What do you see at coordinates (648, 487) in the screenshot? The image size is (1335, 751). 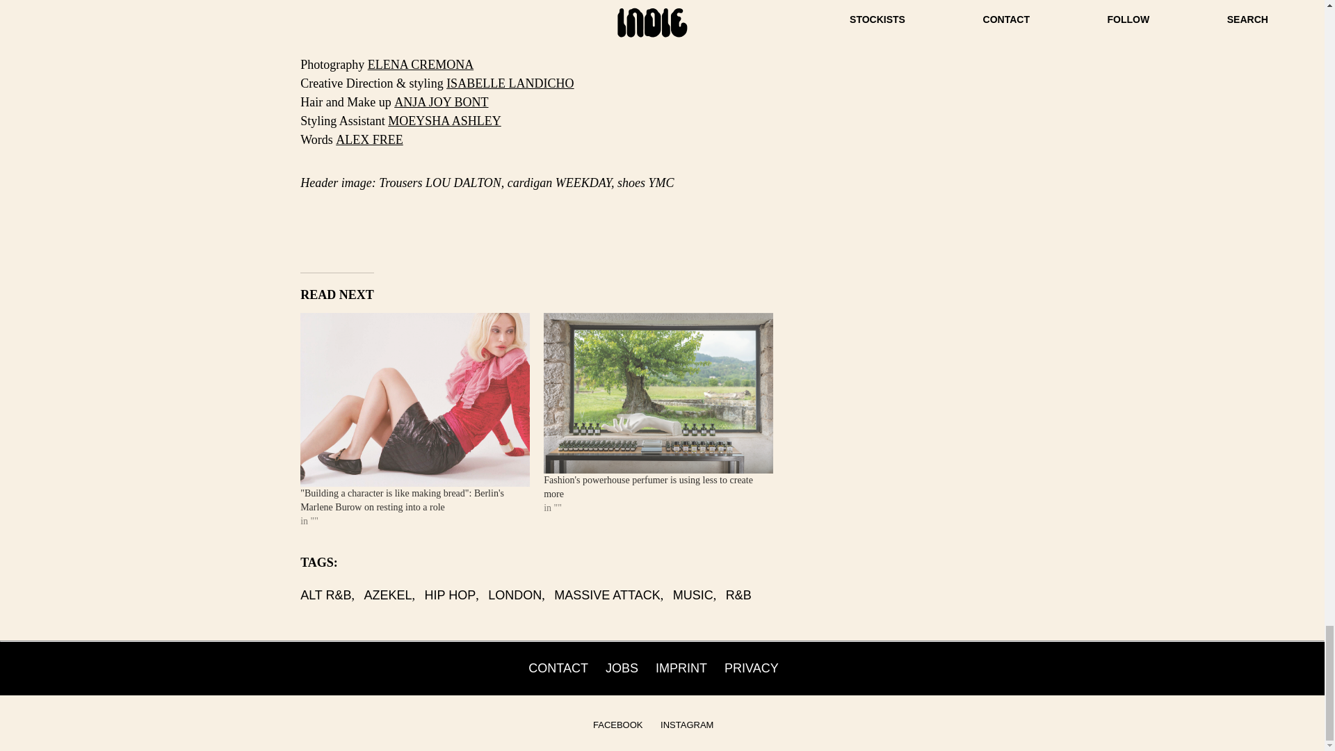 I see `Fashion's powerhouse perfumer is using less to create more` at bounding box center [648, 487].